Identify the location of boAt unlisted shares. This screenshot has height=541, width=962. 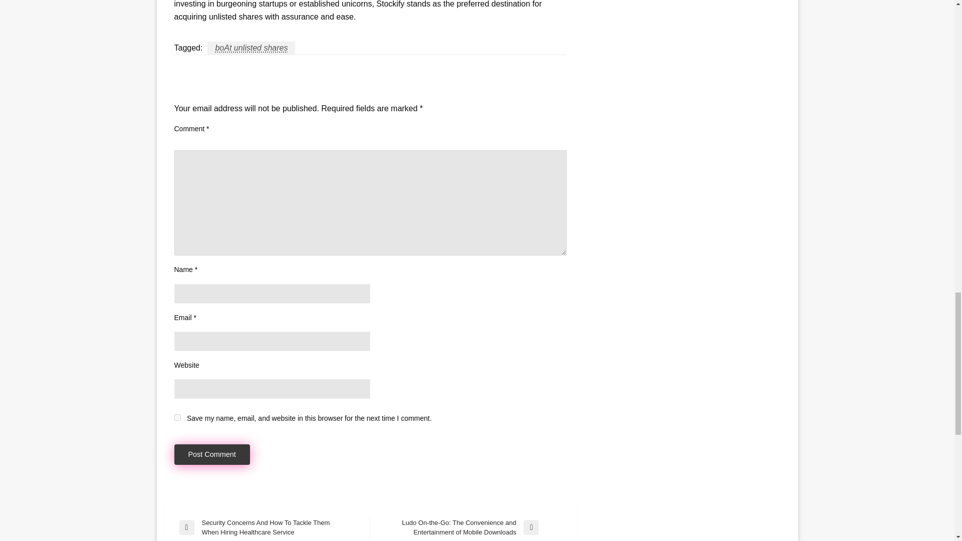
(252, 48).